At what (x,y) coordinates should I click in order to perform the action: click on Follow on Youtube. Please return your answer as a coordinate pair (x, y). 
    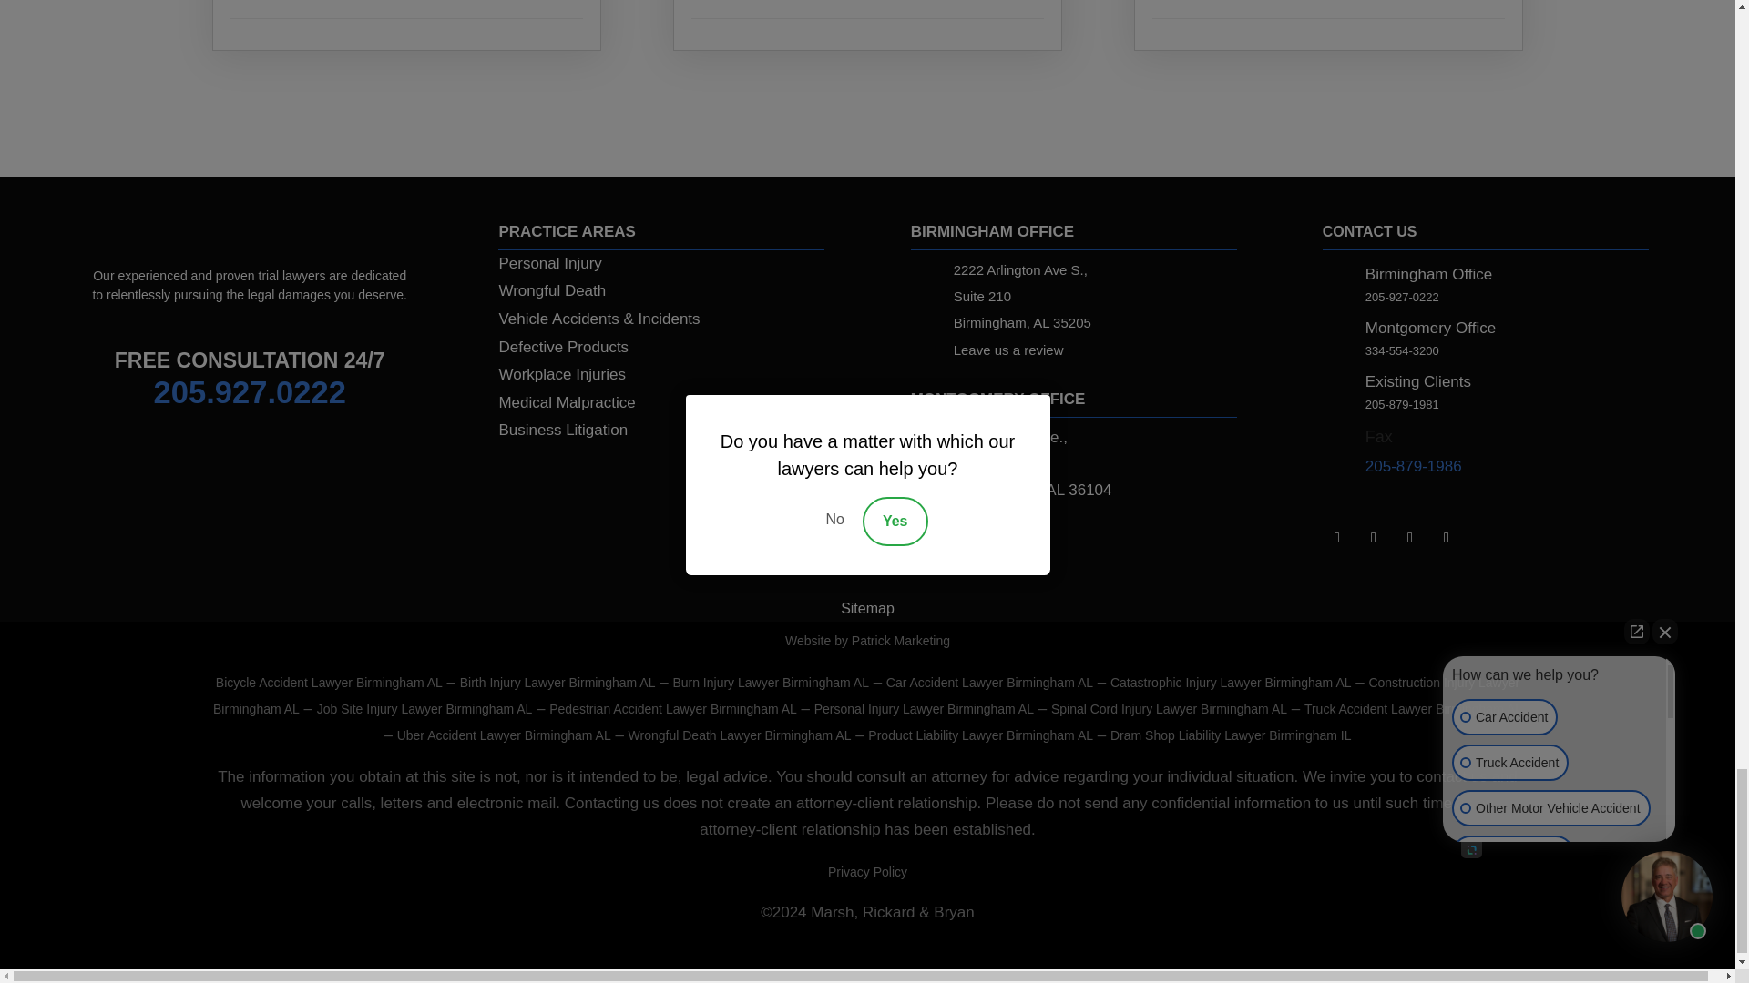
    Looking at the image, I should click on (1447, 537).